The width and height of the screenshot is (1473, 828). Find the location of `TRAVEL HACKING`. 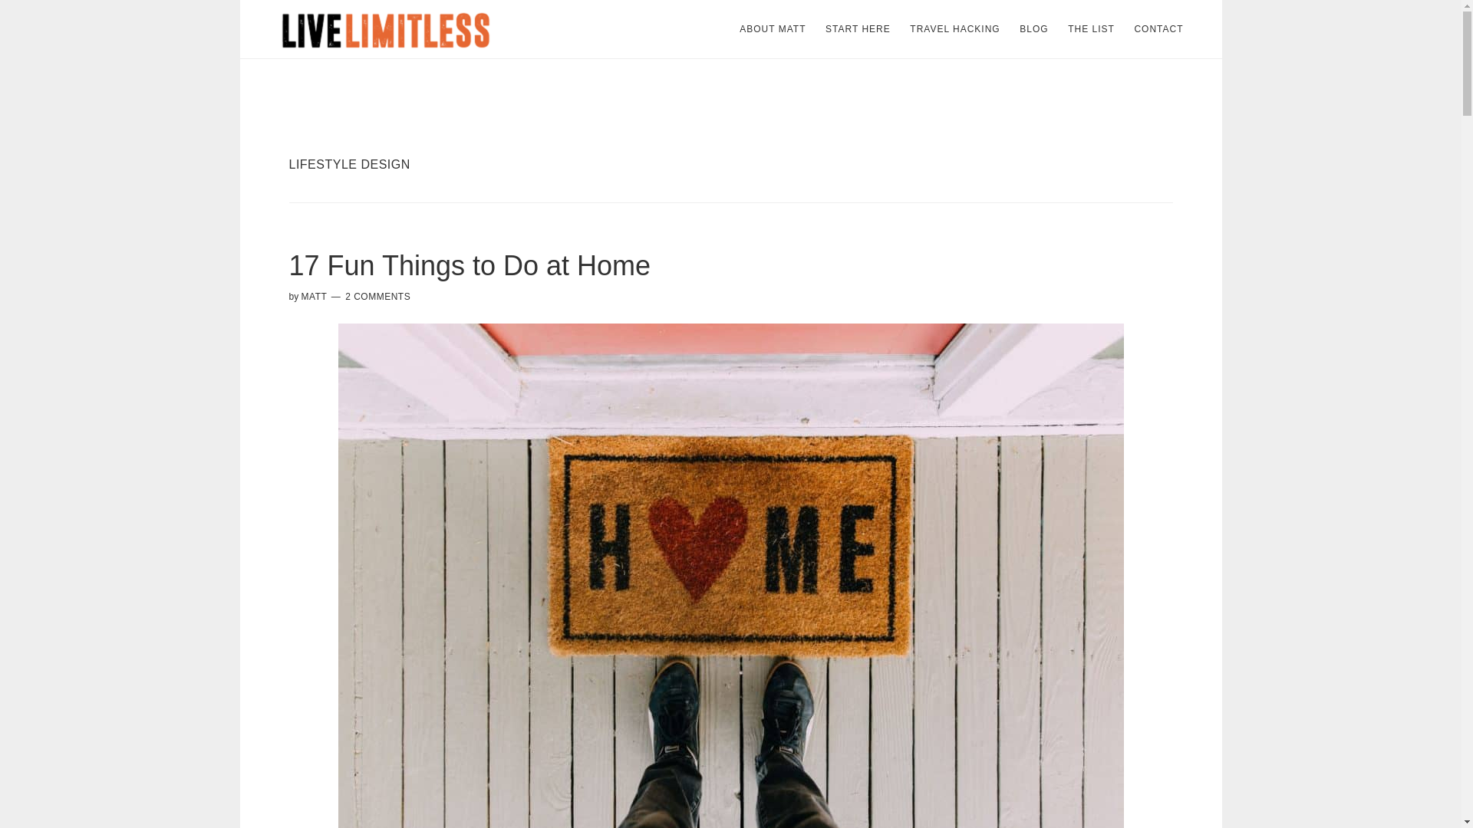

TRAVEL HACKING is located at coordinates (954, 29).